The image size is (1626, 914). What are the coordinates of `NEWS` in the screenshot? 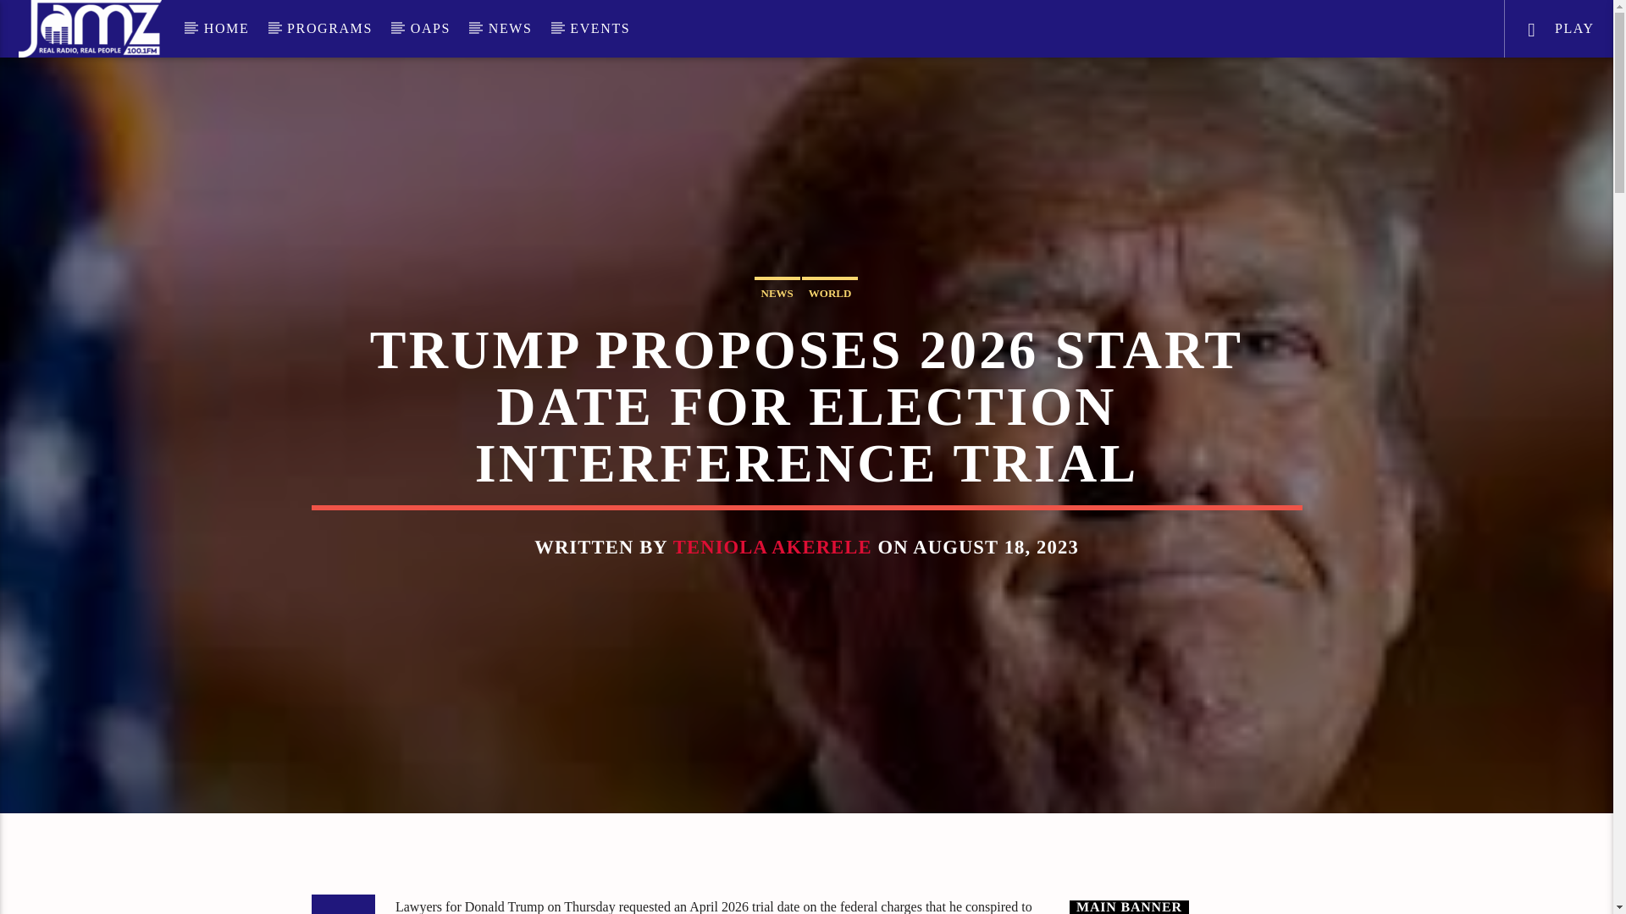 It's located at (510, 29).